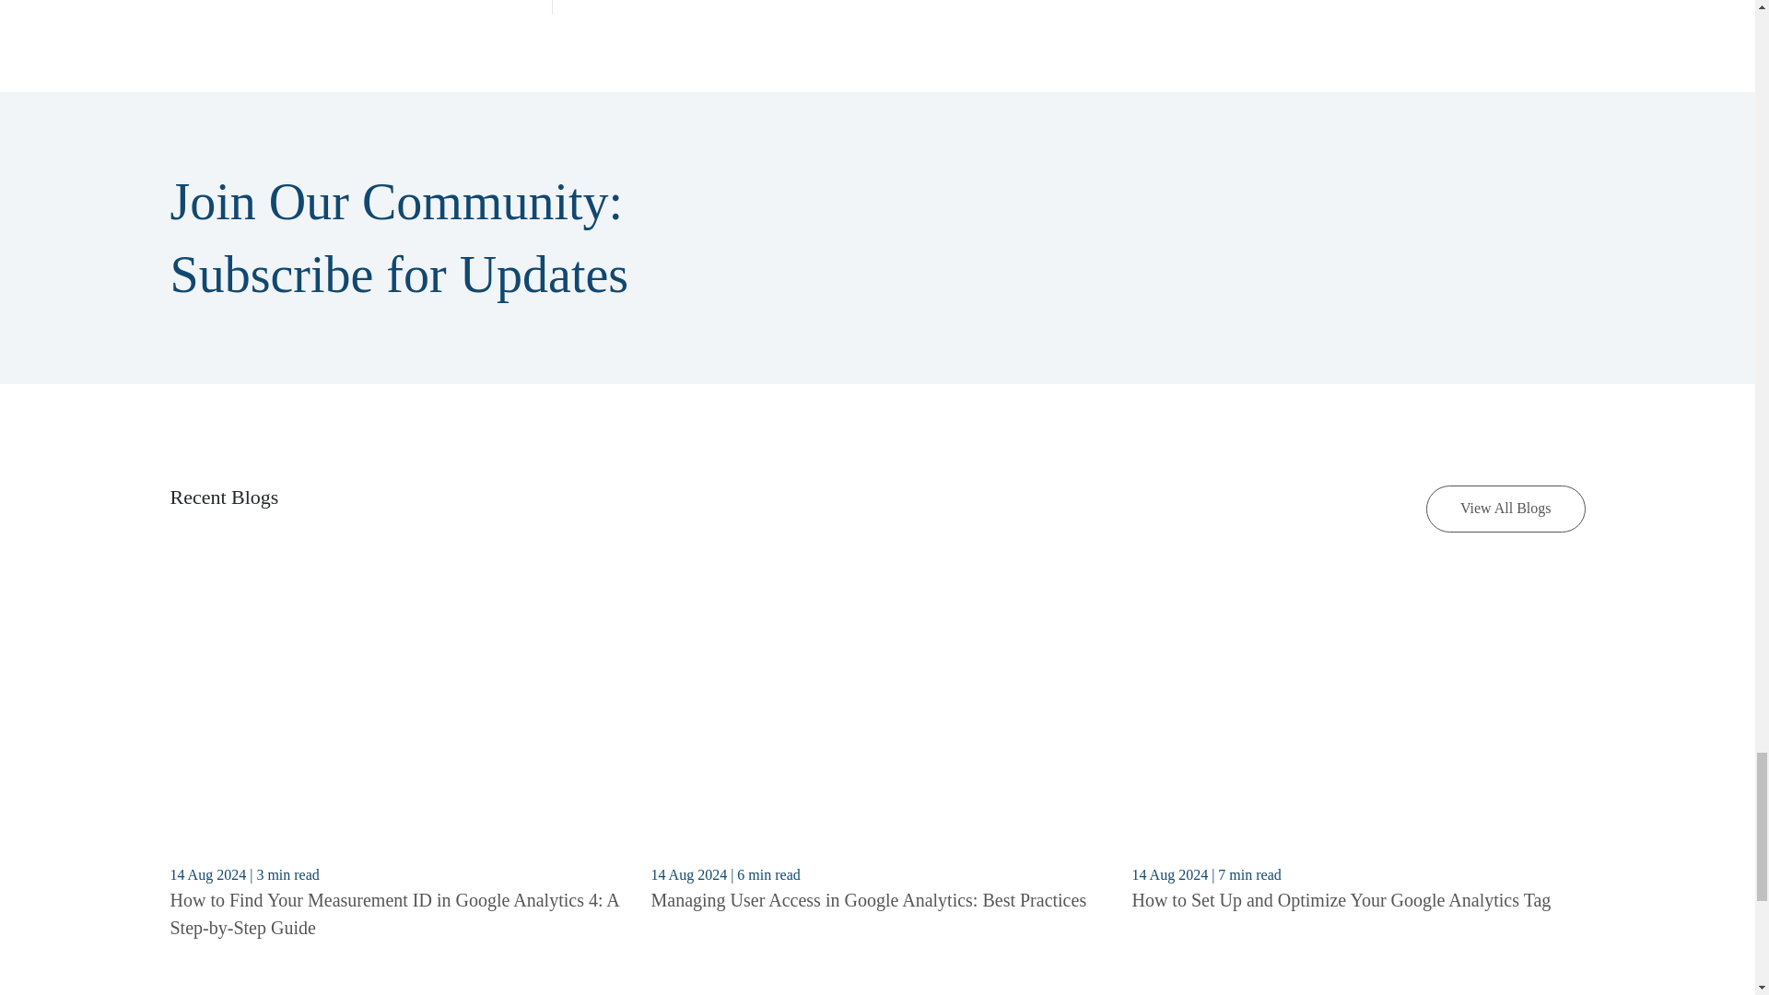 The width and height of the screenshot is (1769, 995). Describe the element at coordinates (1505, 509) in the screenshot. I see `View All Blogs` at that location.